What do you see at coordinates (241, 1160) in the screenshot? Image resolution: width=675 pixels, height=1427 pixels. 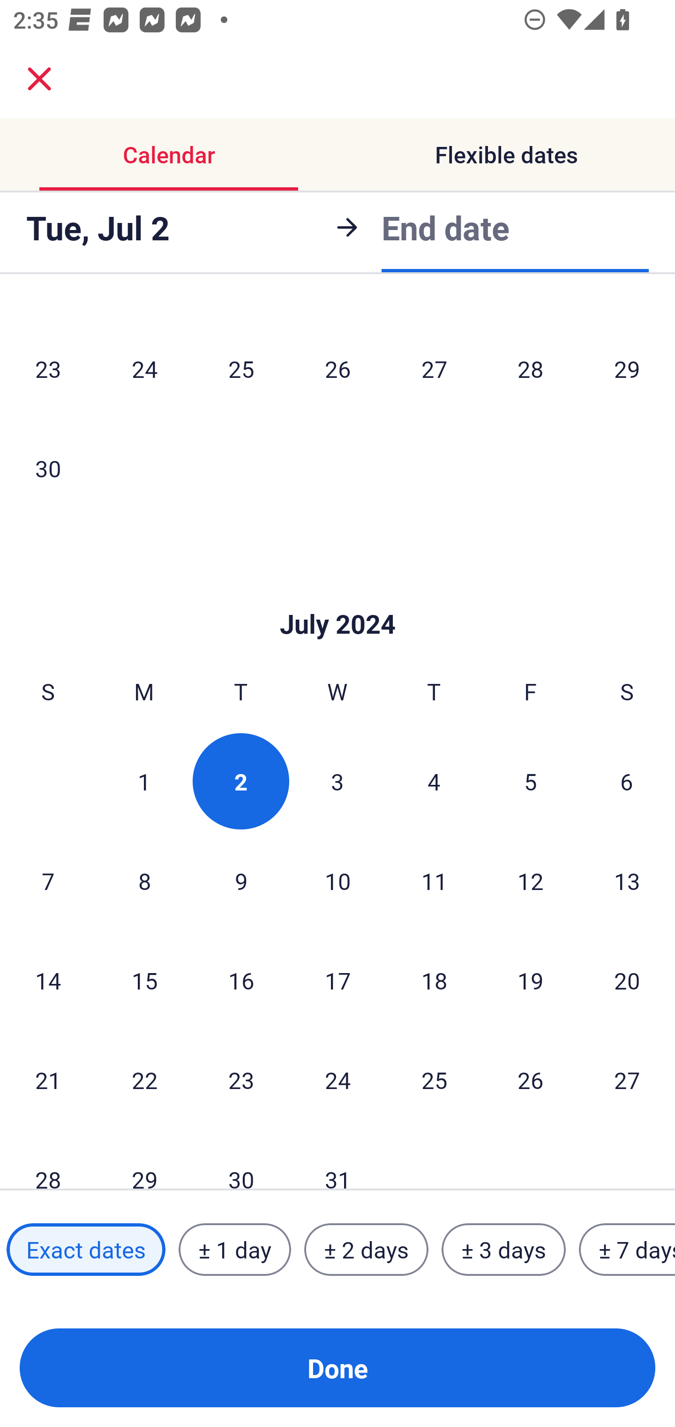 I see `30 Tuesday, July 30, 2024` at bounding box center [241, 1160].